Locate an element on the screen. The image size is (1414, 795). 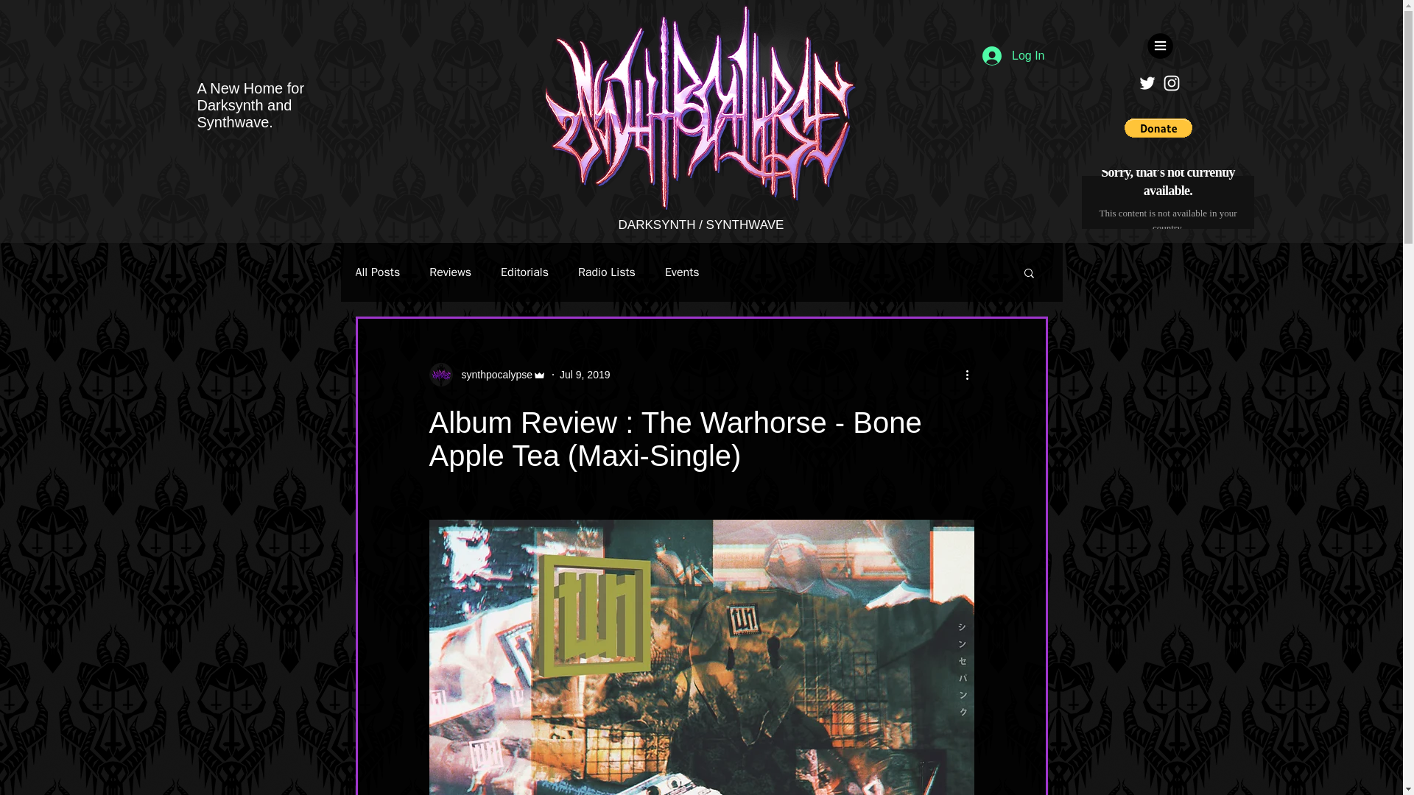
Reviews is located at coordinates (450, 272).